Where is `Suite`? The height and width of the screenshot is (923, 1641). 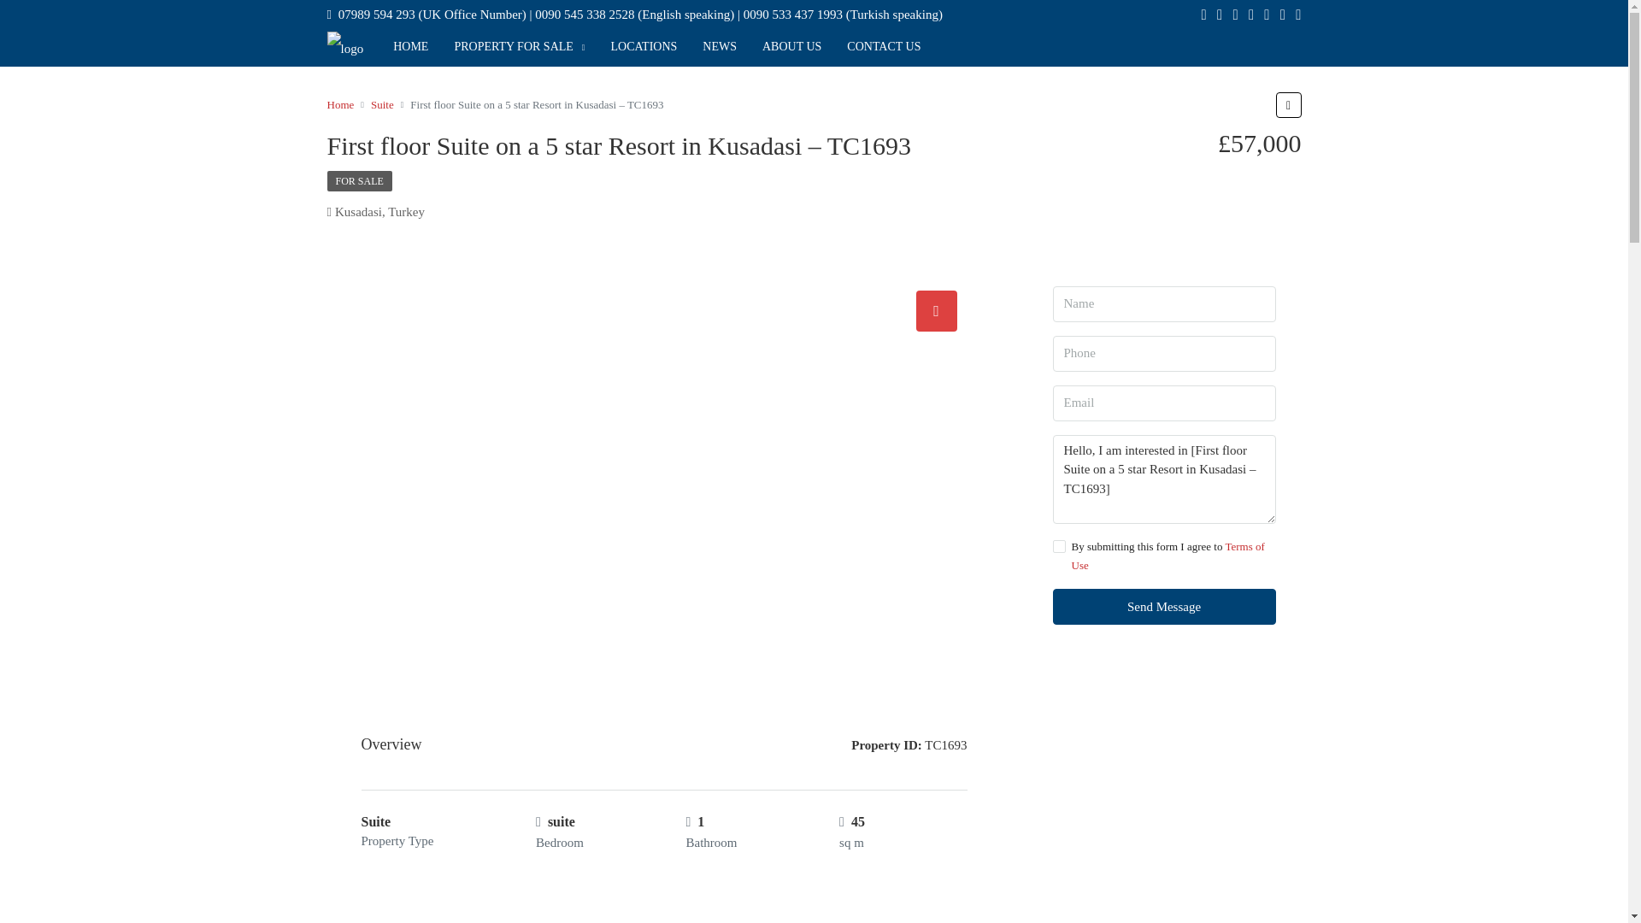
Suite is located at coordinates (381, 105).